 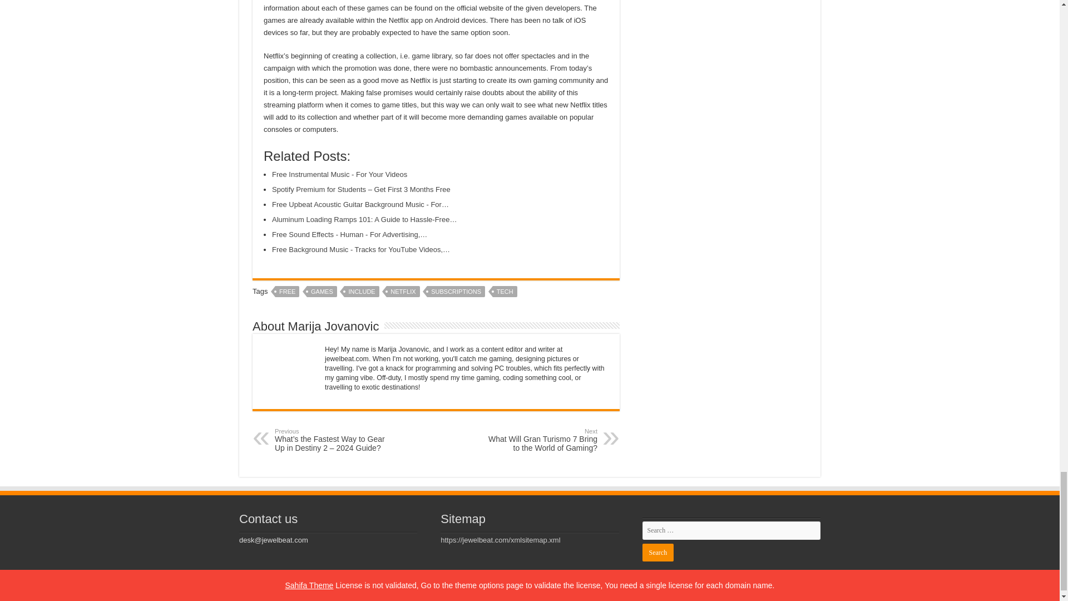 I want to click on NETFLIX, so click(x=403, y=292).